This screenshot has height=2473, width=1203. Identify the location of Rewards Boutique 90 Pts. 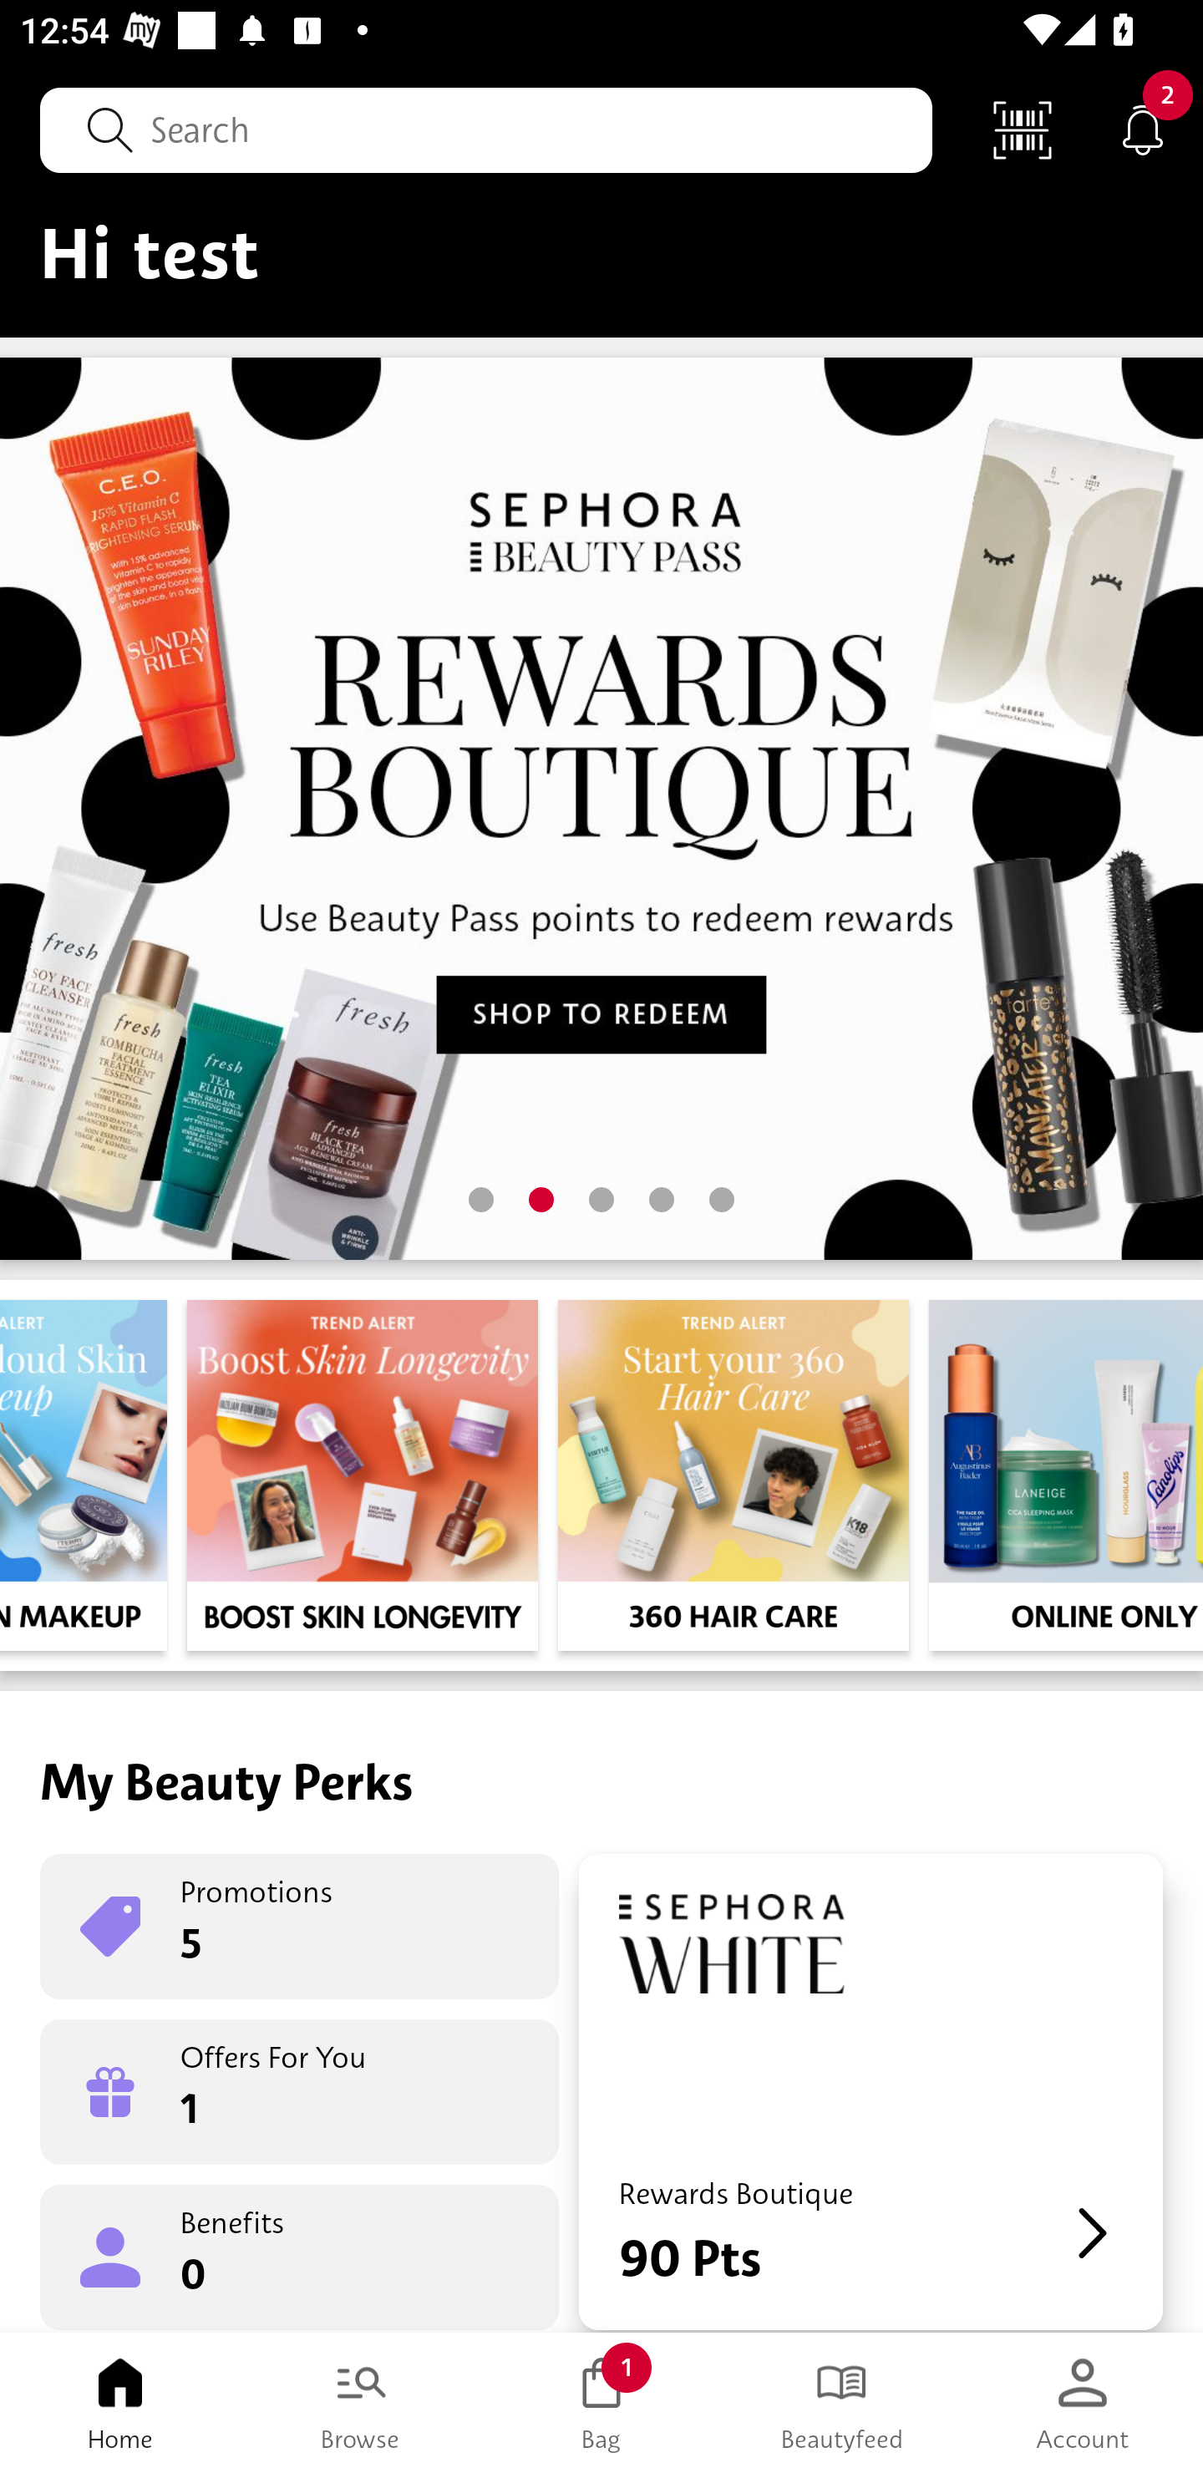
(871, 2092).